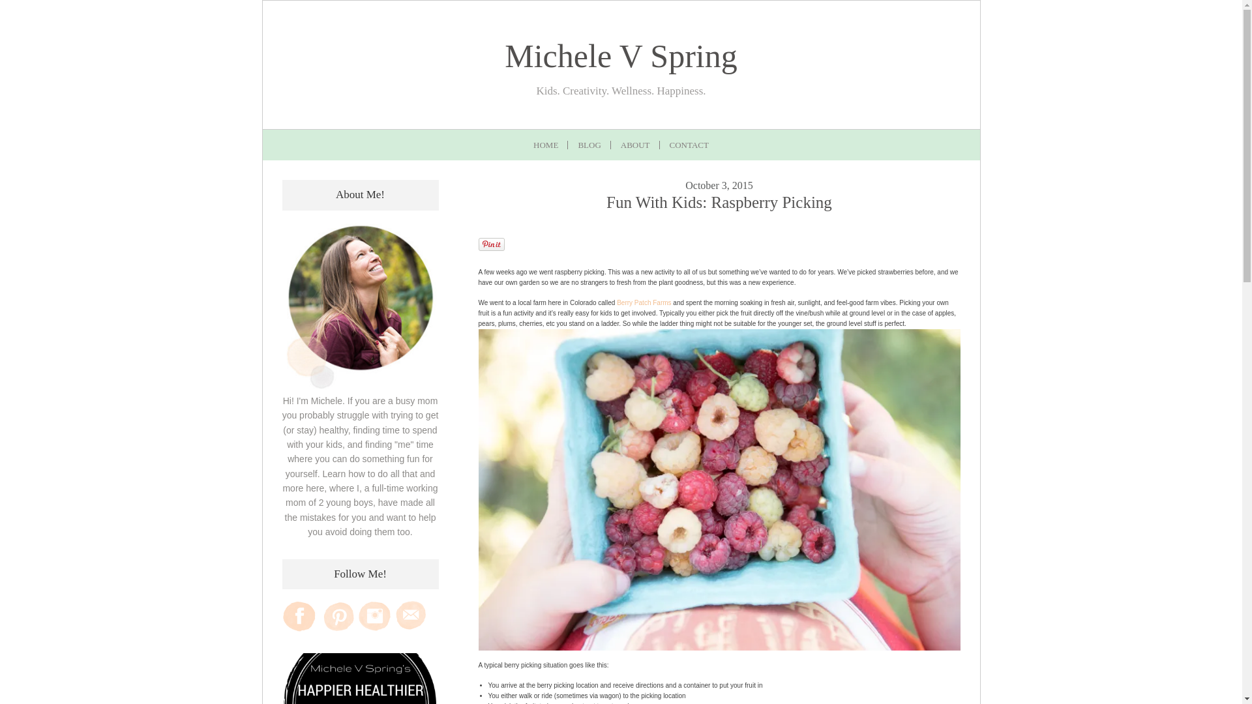  What do you see at coordinates (491, 244) in the screenshot?
I see `Pin It` at bounding box center [491, 244].